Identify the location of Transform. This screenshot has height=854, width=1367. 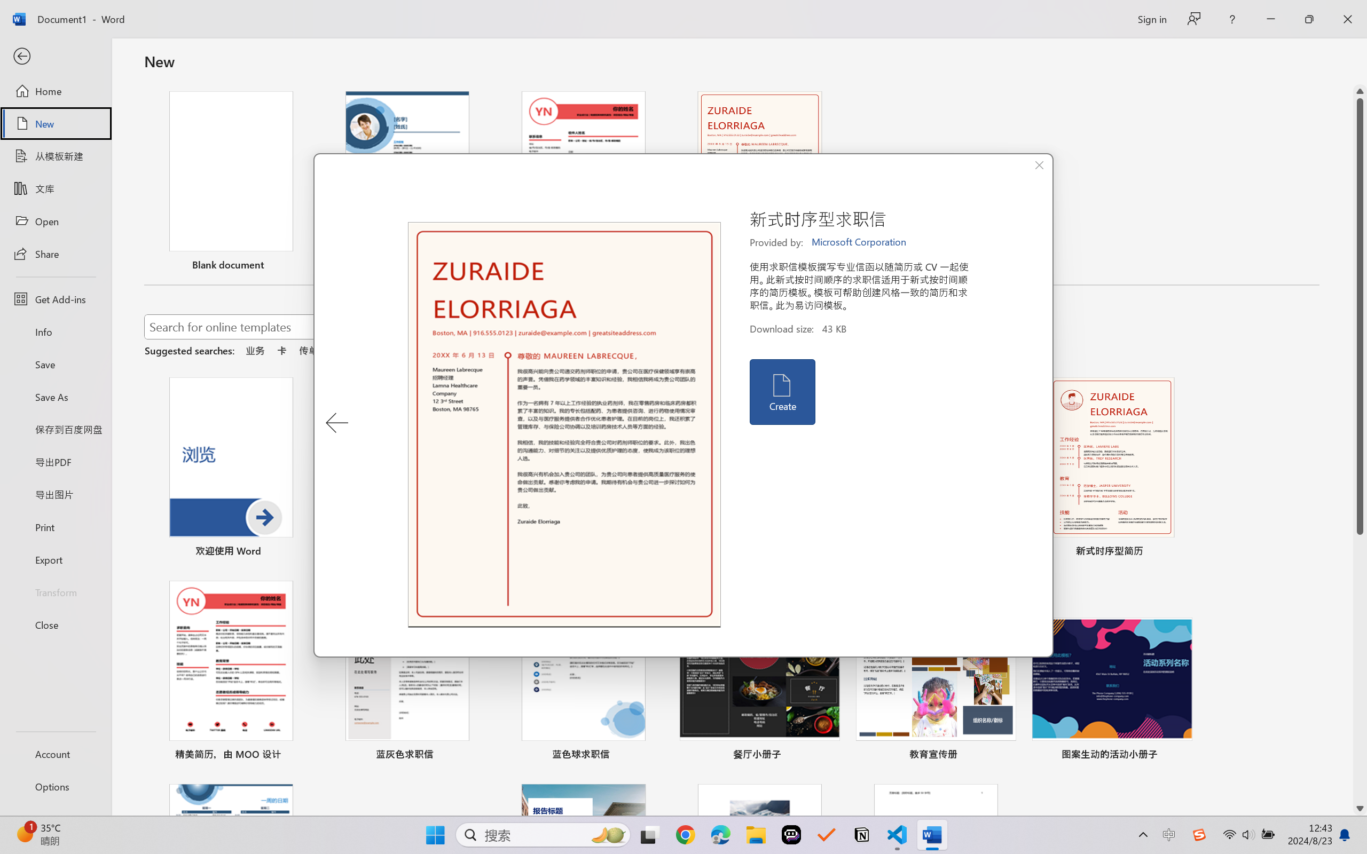
(56, 591).